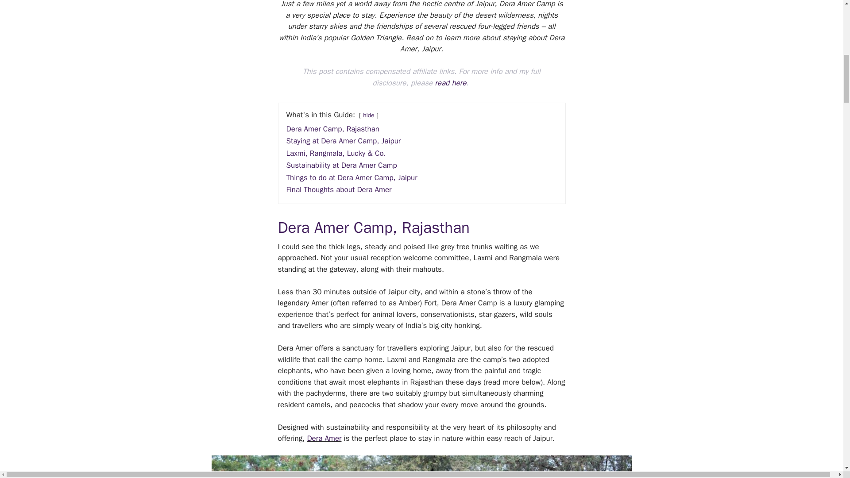 The height and width of the screenshot is (478, 850). What do you see at coordinates (450, 83) in the screenshot?
I see `read here` at bounding box center [450, 83].